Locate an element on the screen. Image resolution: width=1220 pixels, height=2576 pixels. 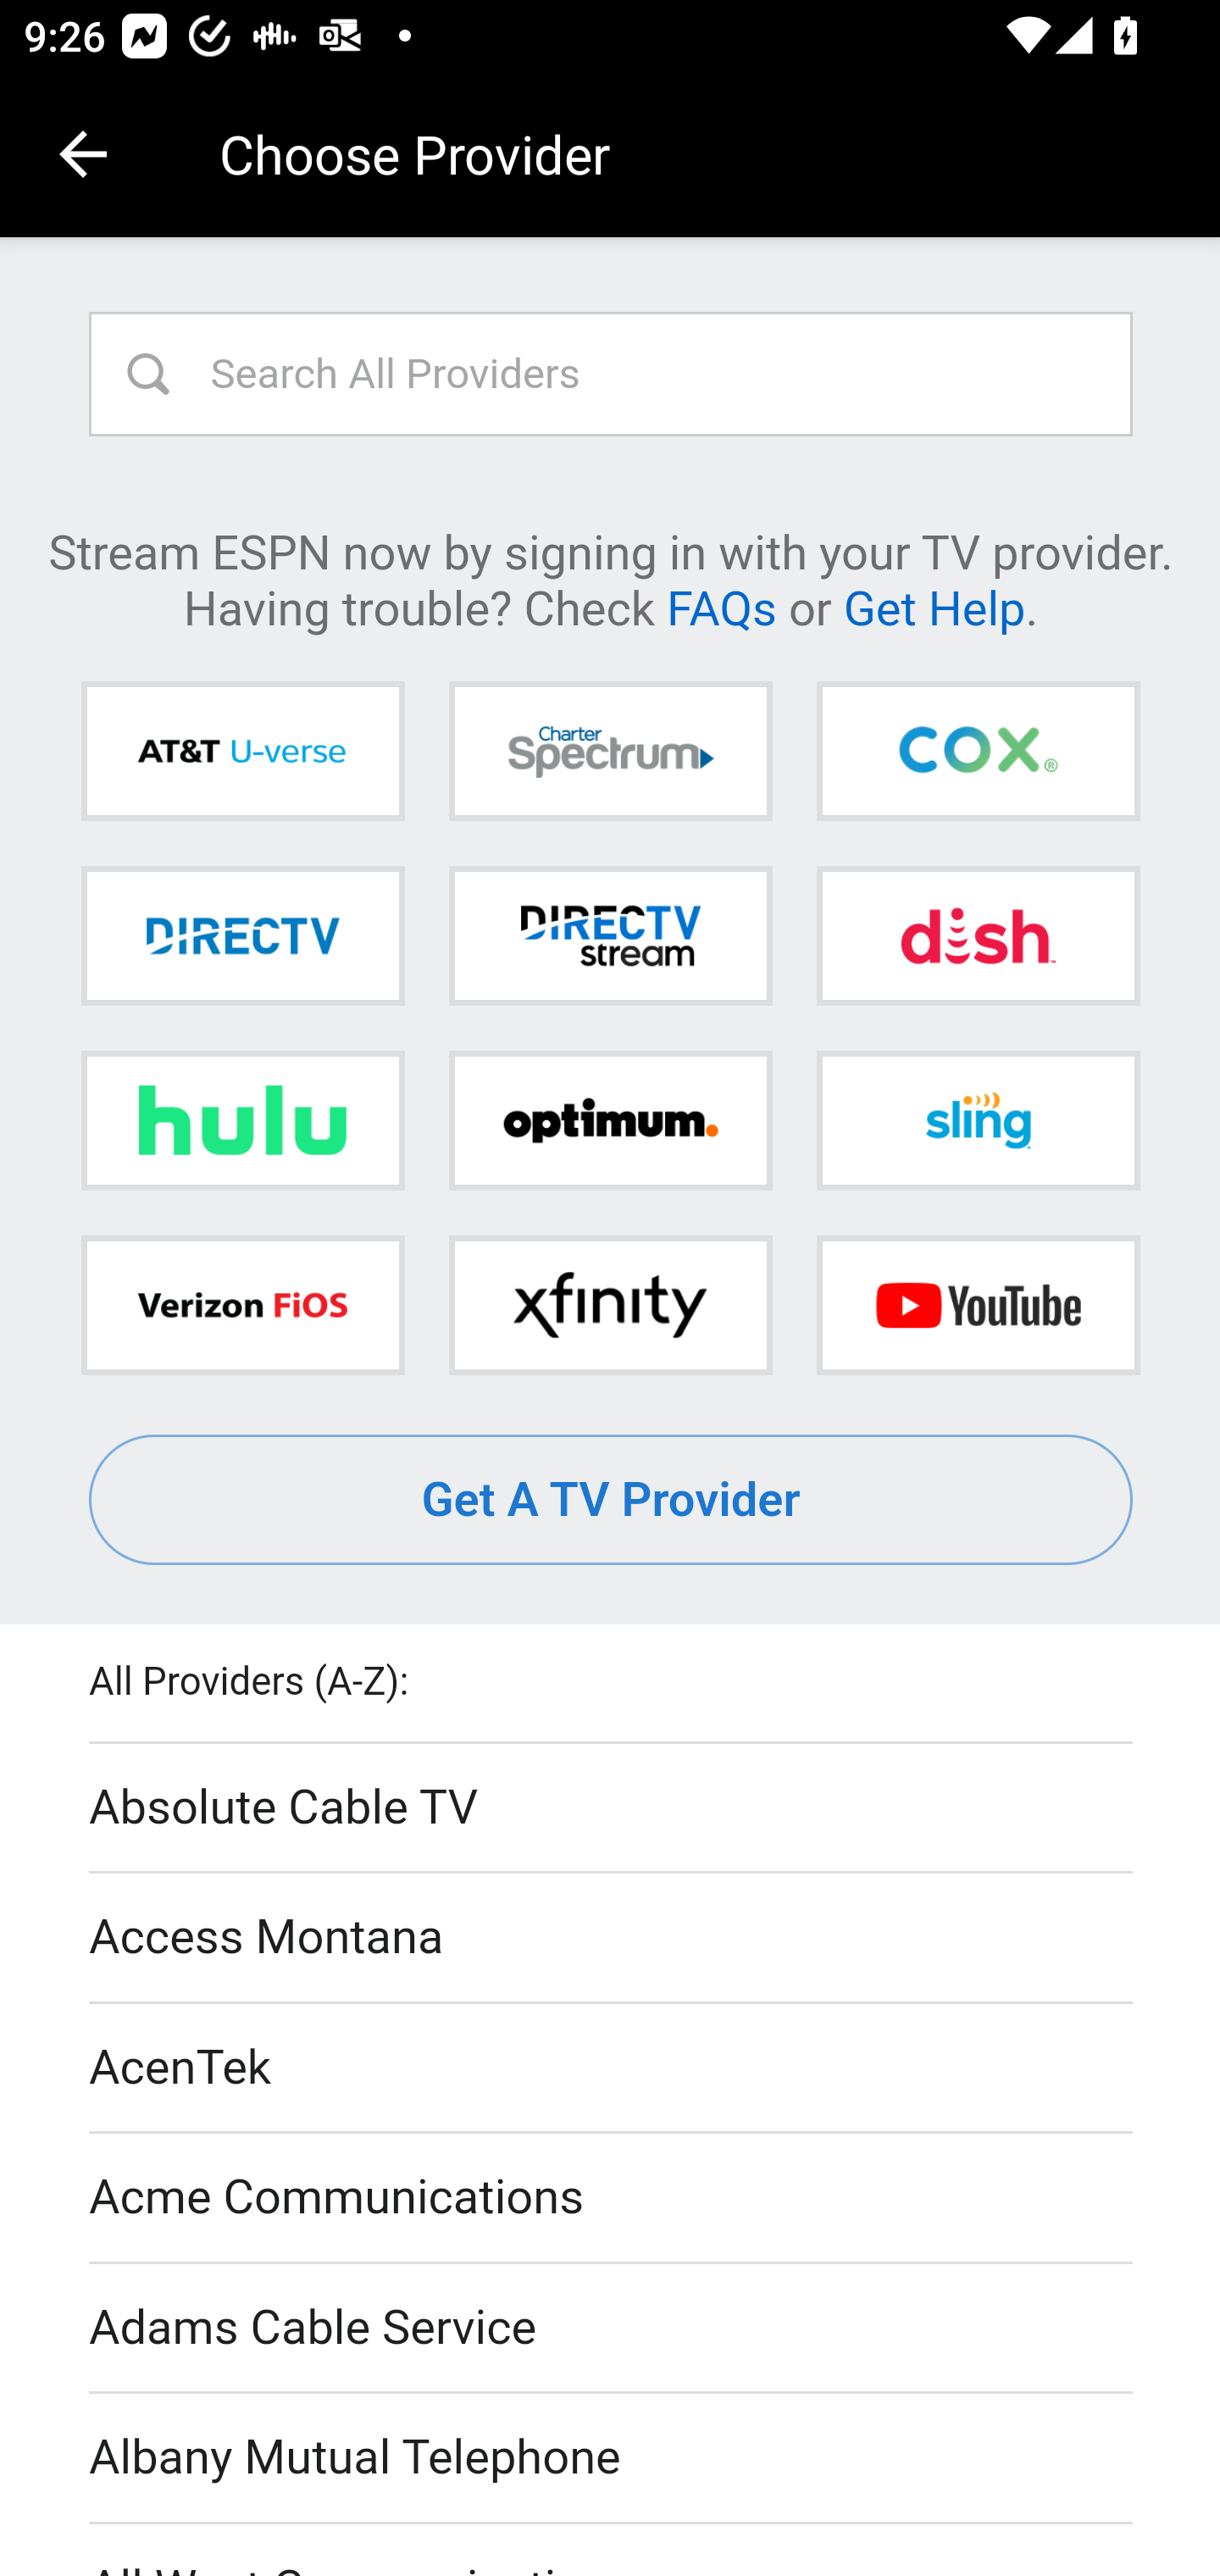
AT&T U-verse is located at coordinates (242, 752).